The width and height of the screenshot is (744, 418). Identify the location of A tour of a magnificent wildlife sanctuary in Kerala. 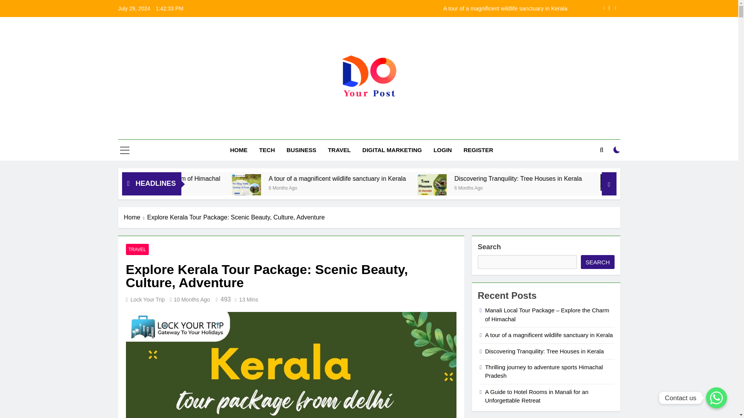
(454, 178).